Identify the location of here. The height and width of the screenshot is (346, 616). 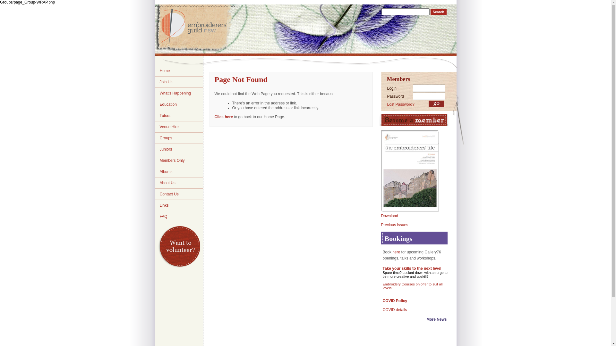
(396, 252).